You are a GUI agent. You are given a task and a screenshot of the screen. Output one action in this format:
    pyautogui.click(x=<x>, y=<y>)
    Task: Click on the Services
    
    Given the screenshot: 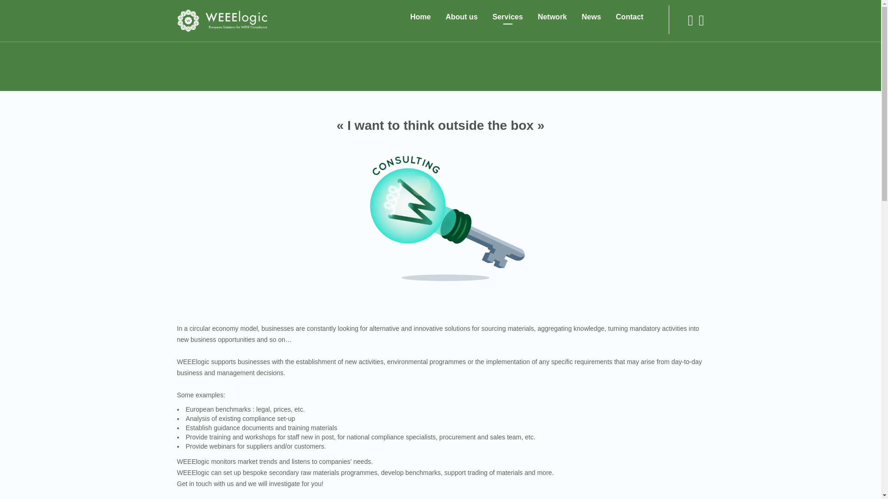 What is the action you would take?
    pyautogui.click(x=508, y=17)
    